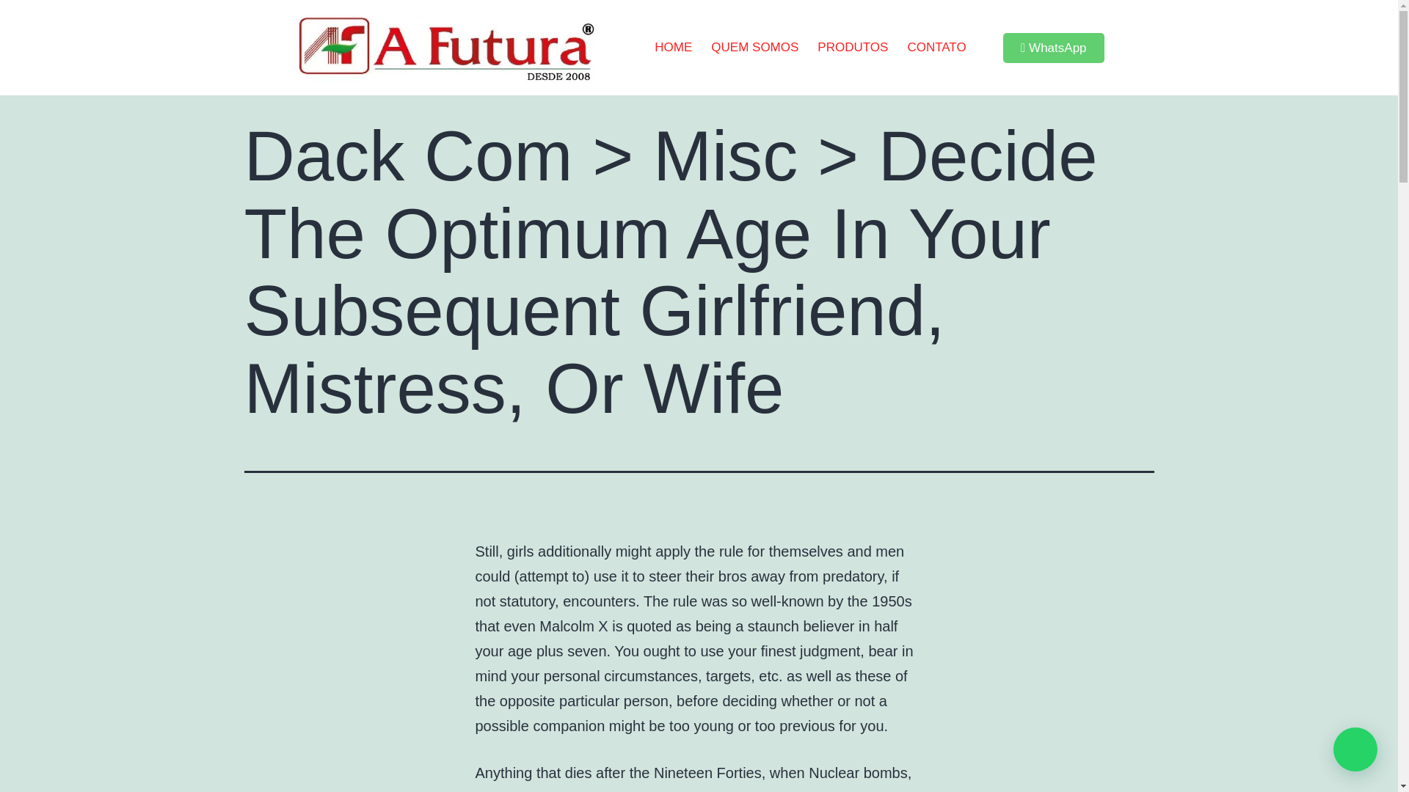 This screenshot has height=792, width=1409. Describe the element at coordinates (754, 47) in the screenshot. I see `QUEM SOMOS` at that location.